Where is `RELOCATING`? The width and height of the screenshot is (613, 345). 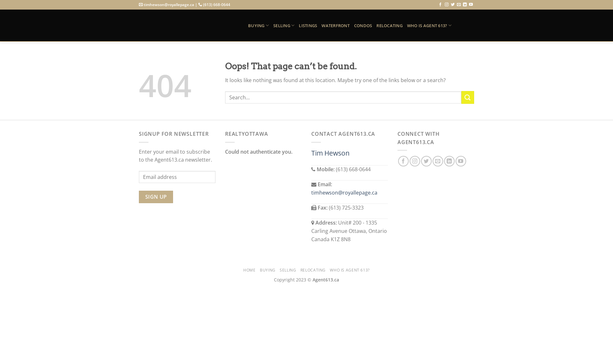 RELOCATING is located at coordinates (313, 270).